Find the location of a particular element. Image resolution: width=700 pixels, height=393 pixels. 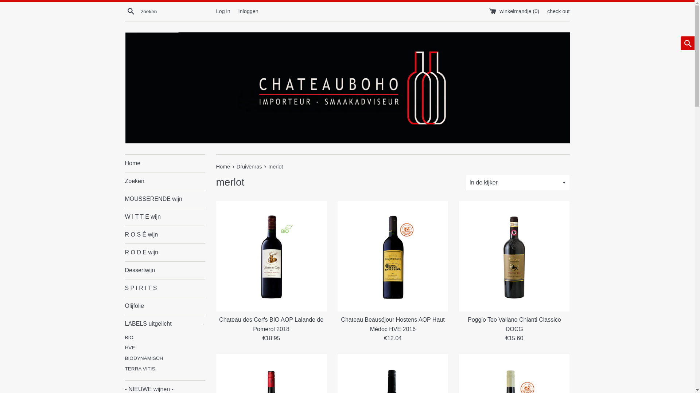

TERRA VITIS is located at coordinates (165, 369).